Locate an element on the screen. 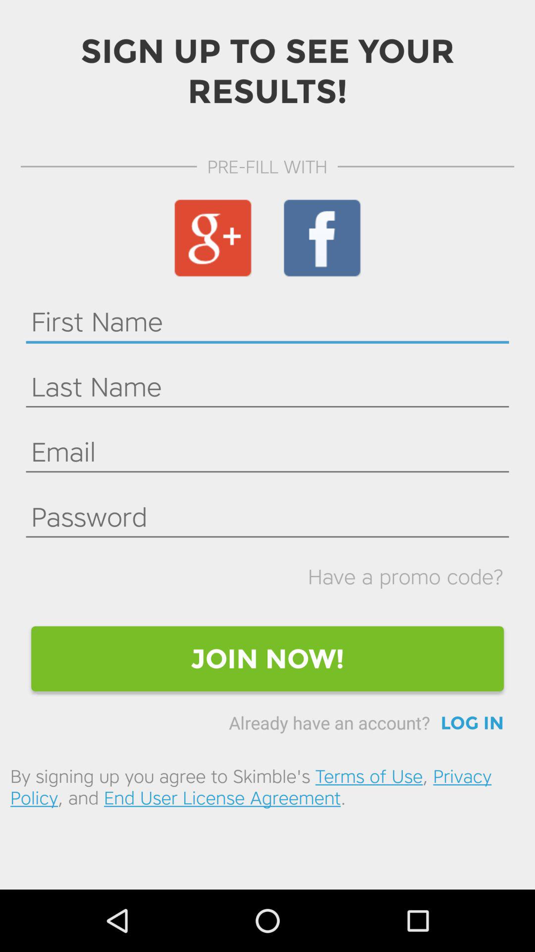  jump to the join now! icon is located at coordinates (267, 658).